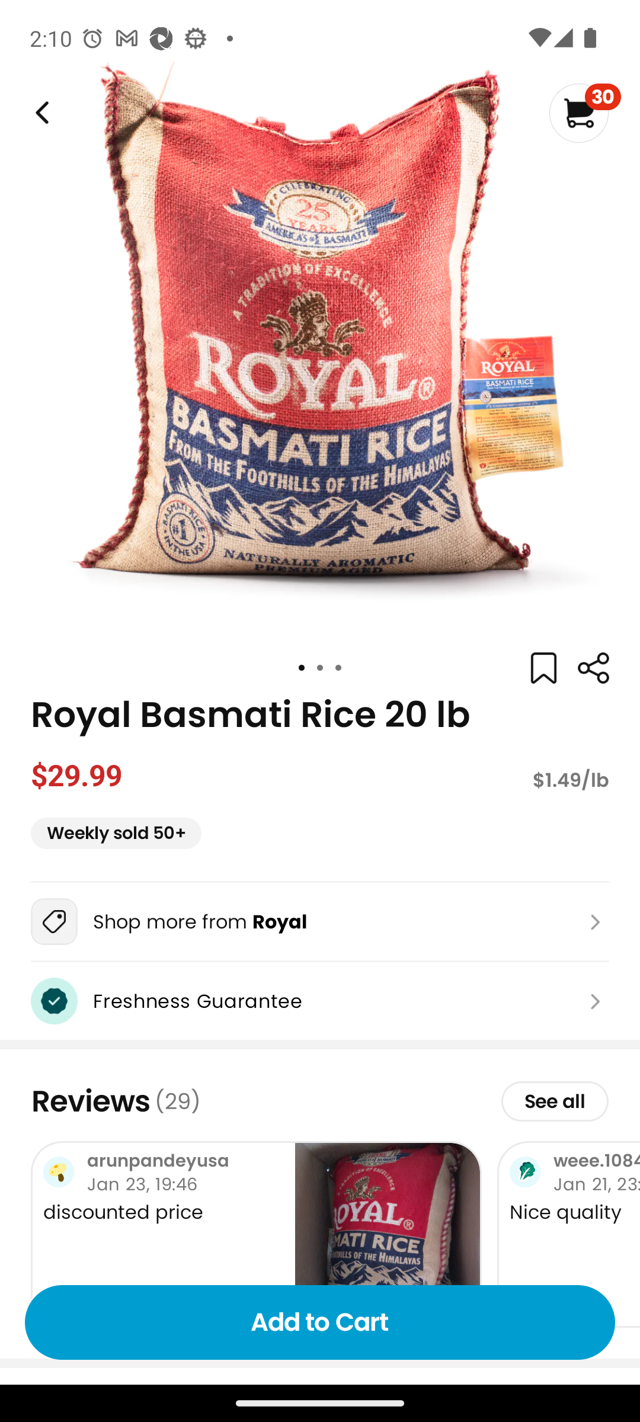  What do you see at coordinates (40, 113) in the screenshot?
I see `Weee!` at bounding box center [40, 113].